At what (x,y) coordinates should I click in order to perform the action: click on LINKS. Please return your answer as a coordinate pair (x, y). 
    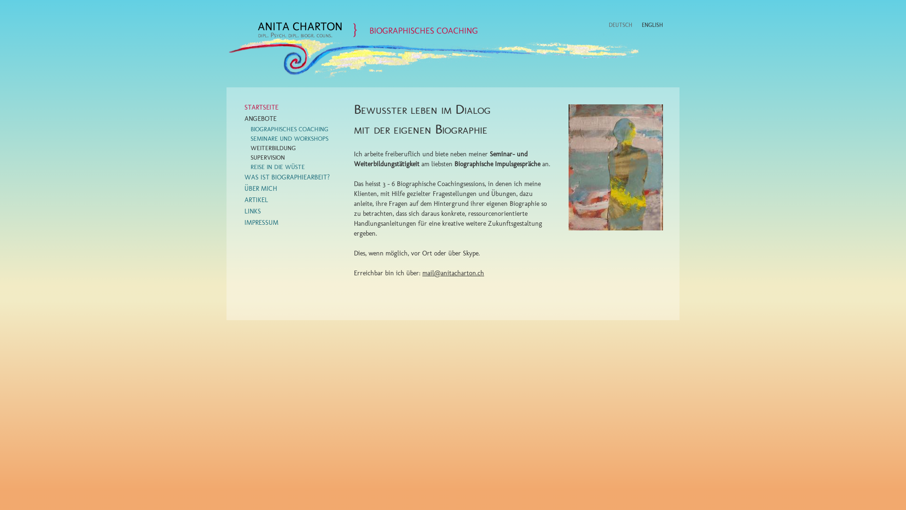
    Looking at the image, I should click on (253, 212).